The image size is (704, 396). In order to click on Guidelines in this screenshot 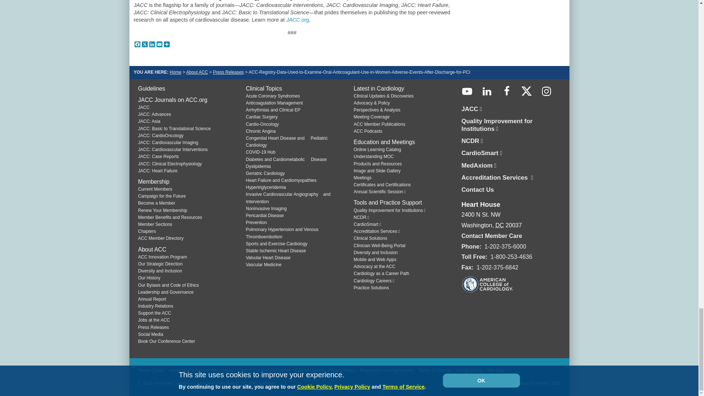, I will do `click(151, 88)`.